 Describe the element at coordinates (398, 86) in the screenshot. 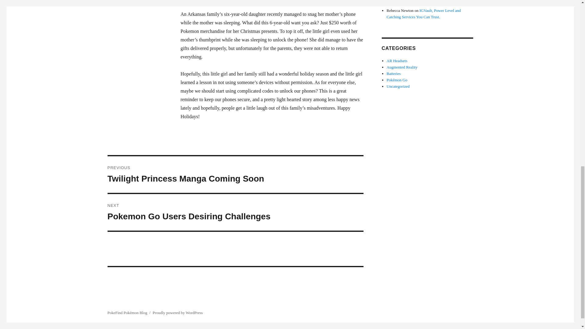

I see `Proudly powered by WordPress` at that location.